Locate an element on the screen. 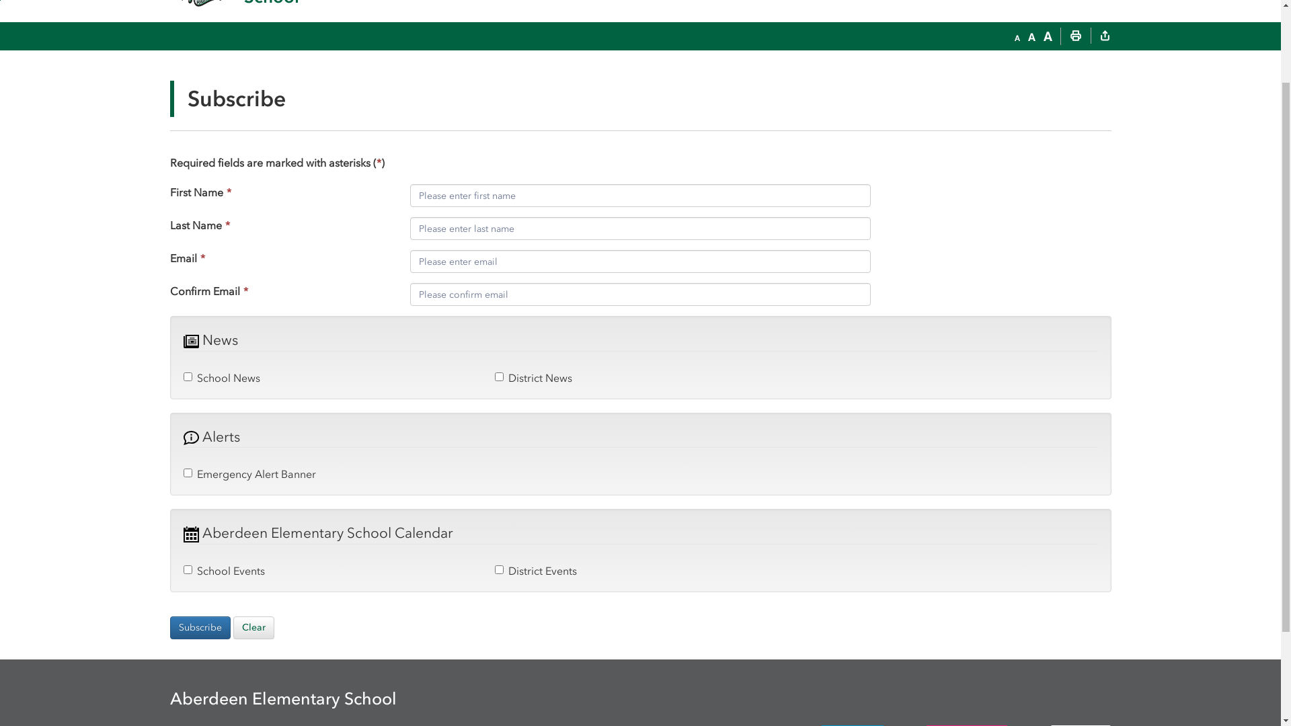  I'D LIKE TO... is located at coordinates (1050, 13).